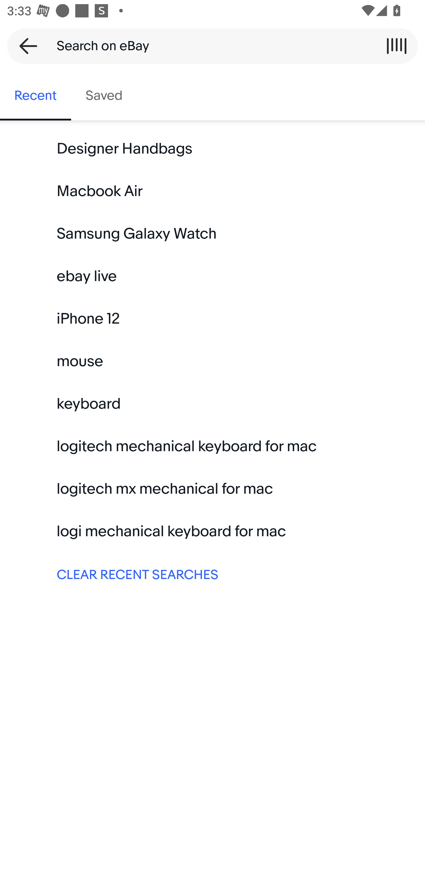 This screenshot has width=425, height=874. Describe the element at coordinates (209, 46) in the screenshot. I see `Search on eBay` at that location.